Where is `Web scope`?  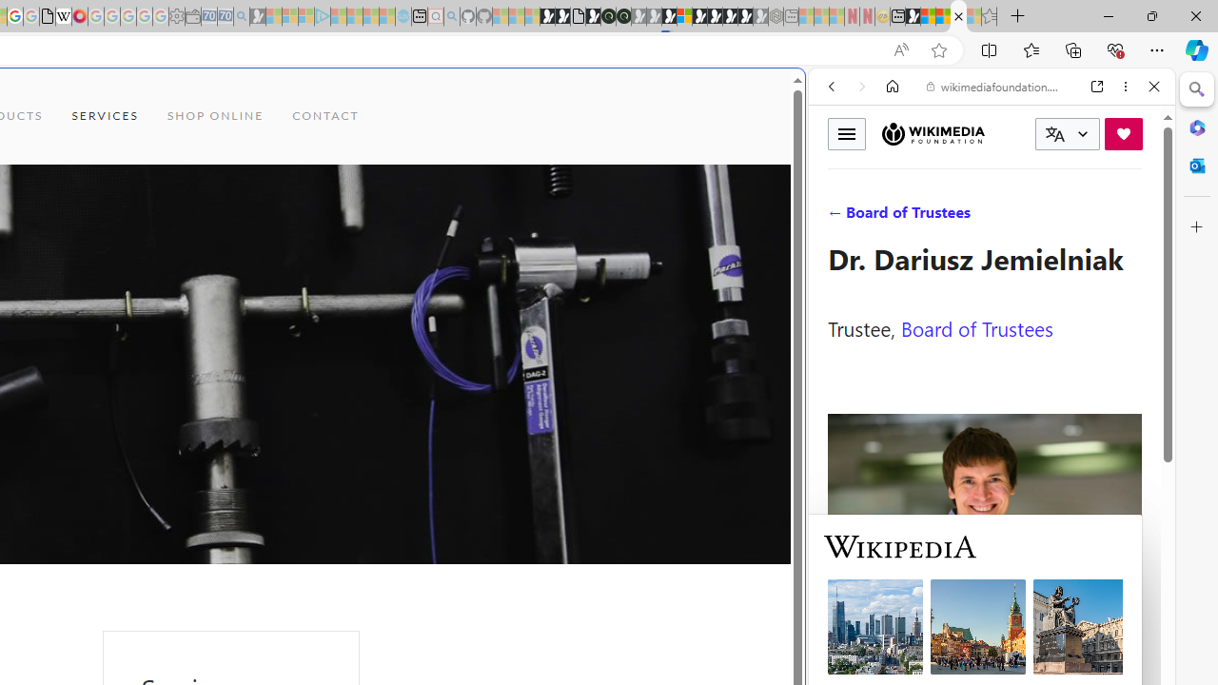 Web scope is located at coordinates (839, 171).